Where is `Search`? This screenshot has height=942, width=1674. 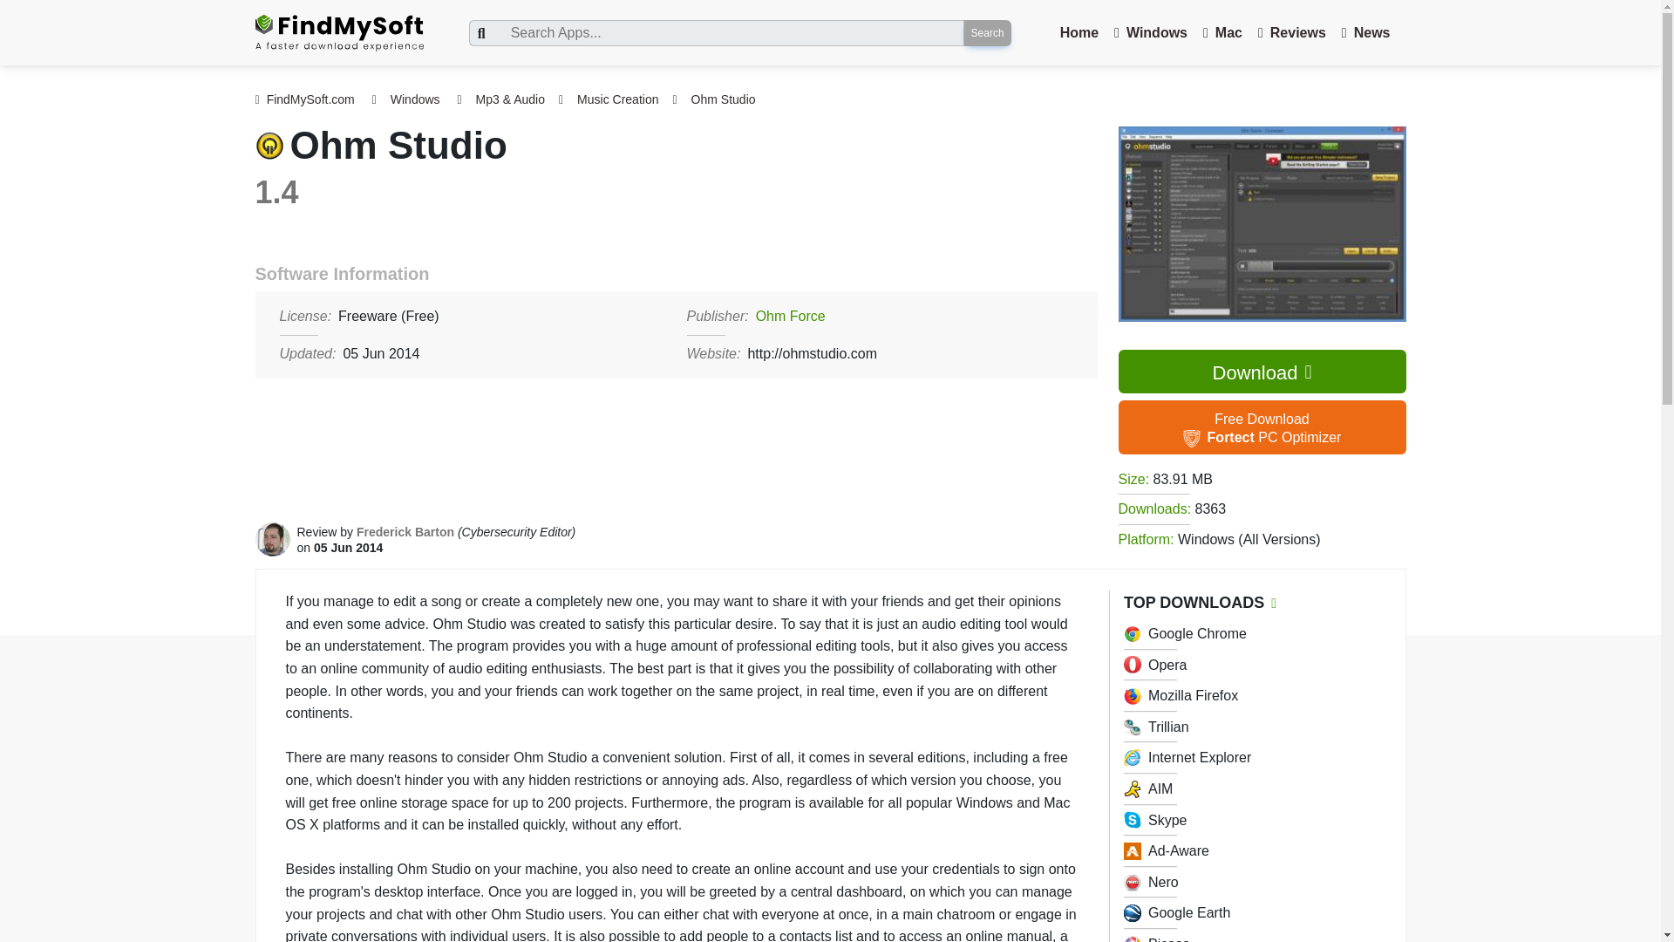
Search is located at coordinates (405, 531).